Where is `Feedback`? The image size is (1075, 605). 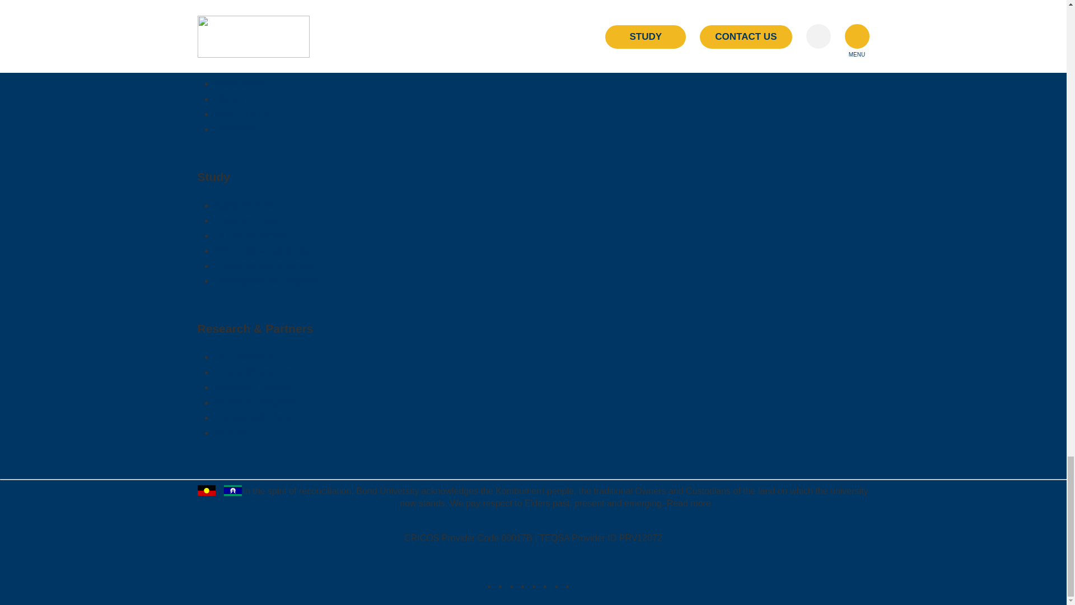 Feedback is located at coordinates (236, 129).